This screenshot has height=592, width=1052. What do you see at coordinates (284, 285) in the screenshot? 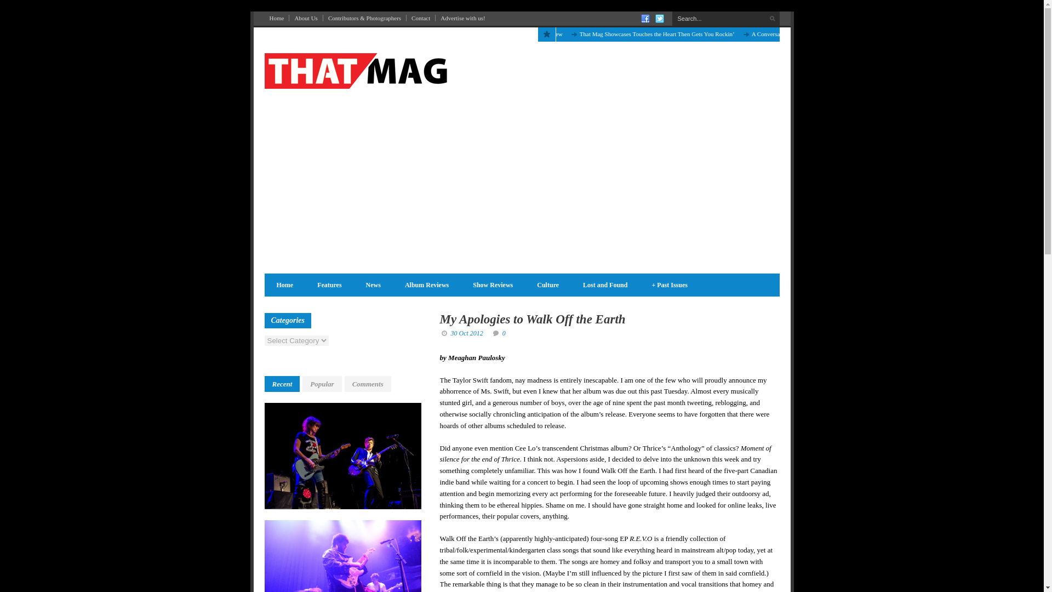
I see `Home` at bounding box center [284, 285].